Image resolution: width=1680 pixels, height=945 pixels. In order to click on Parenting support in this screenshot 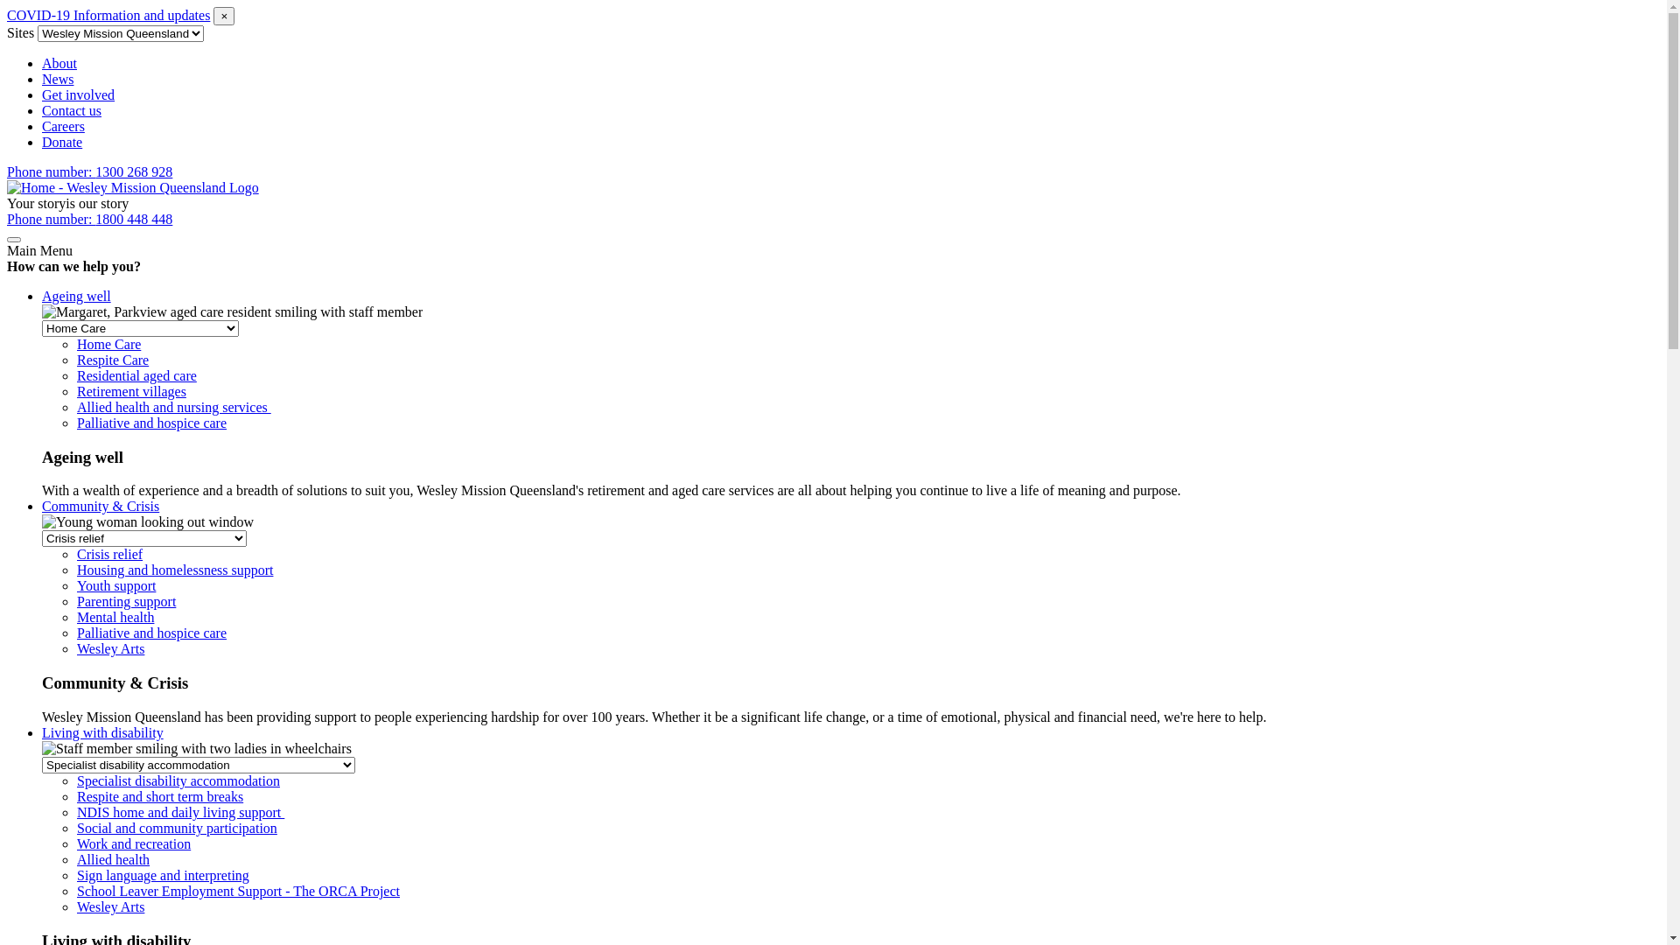, I will do `click(126, 602)`.